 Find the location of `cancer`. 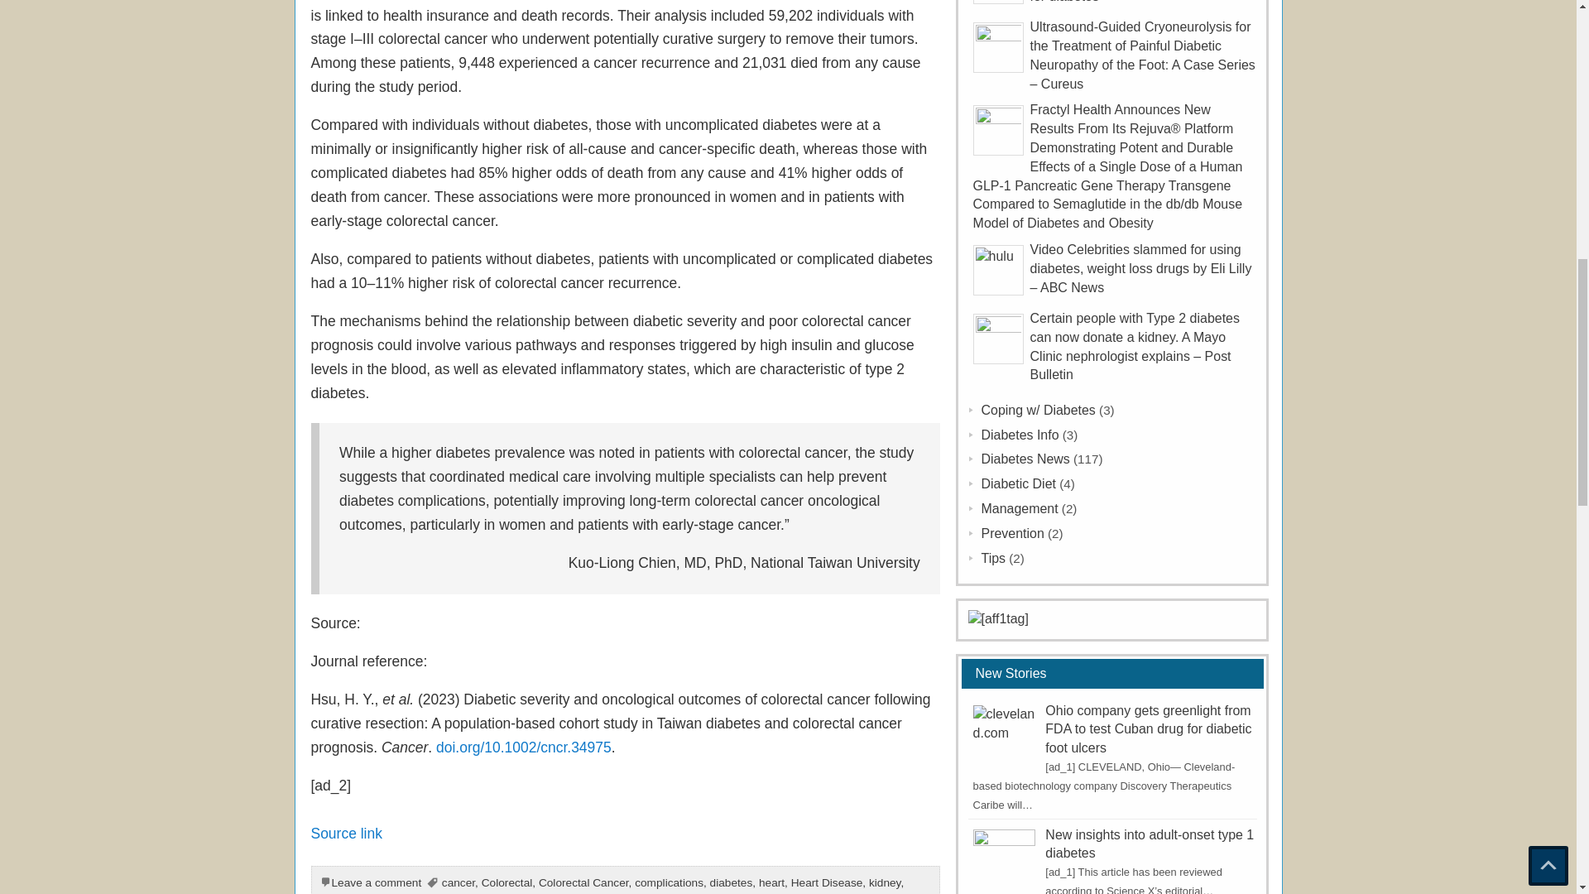

cancer is located at coordinates (458, 882).